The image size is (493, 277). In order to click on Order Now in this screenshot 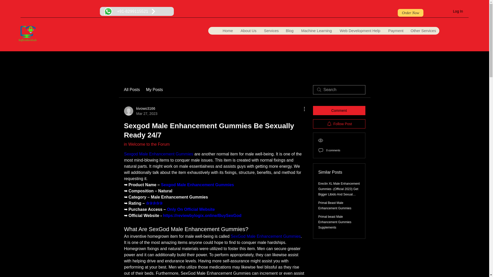, I will do `click(395, 31)`.